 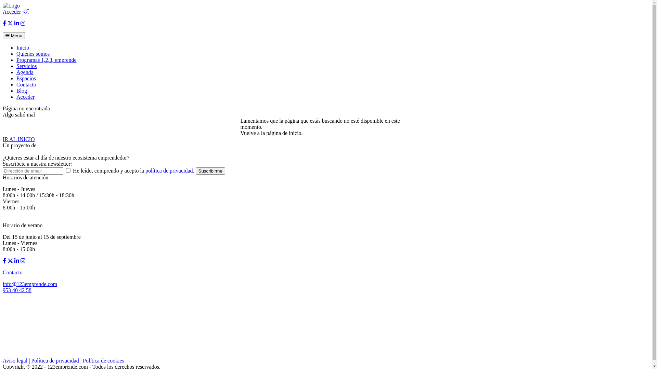 What do you see at coordinates (14, 36) in the screenshot?
I see `Menu` at bounding box center [14, 36].